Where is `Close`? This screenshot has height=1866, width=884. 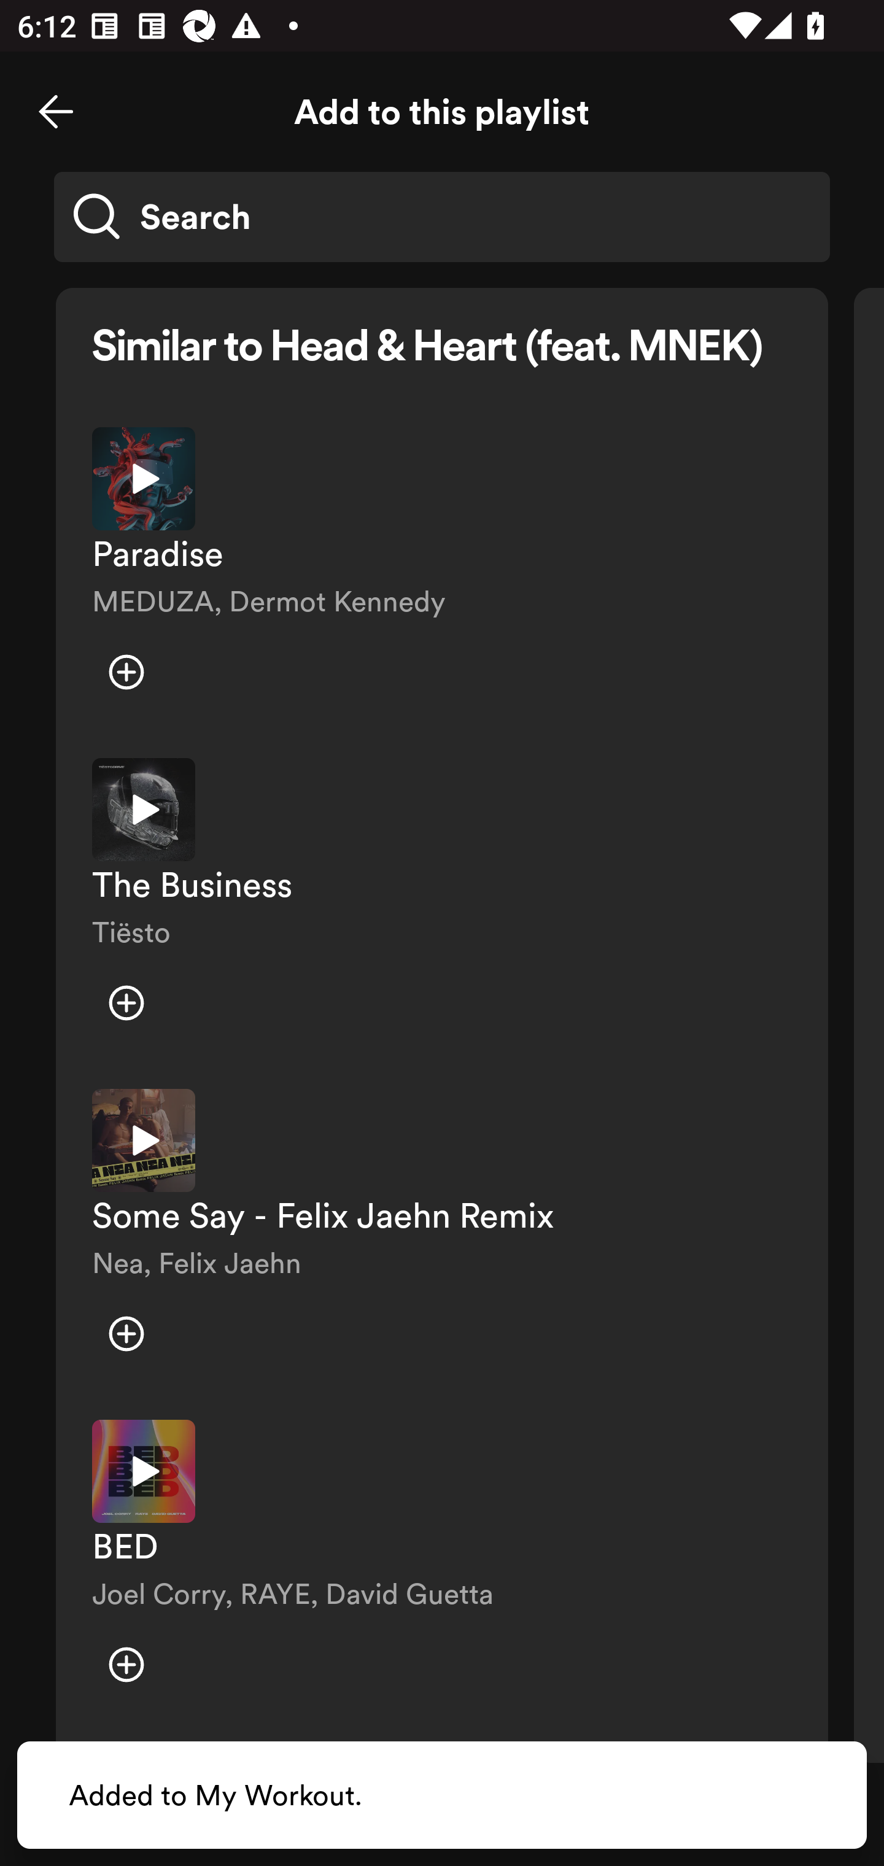
Close is located at coordinates (56, 112).